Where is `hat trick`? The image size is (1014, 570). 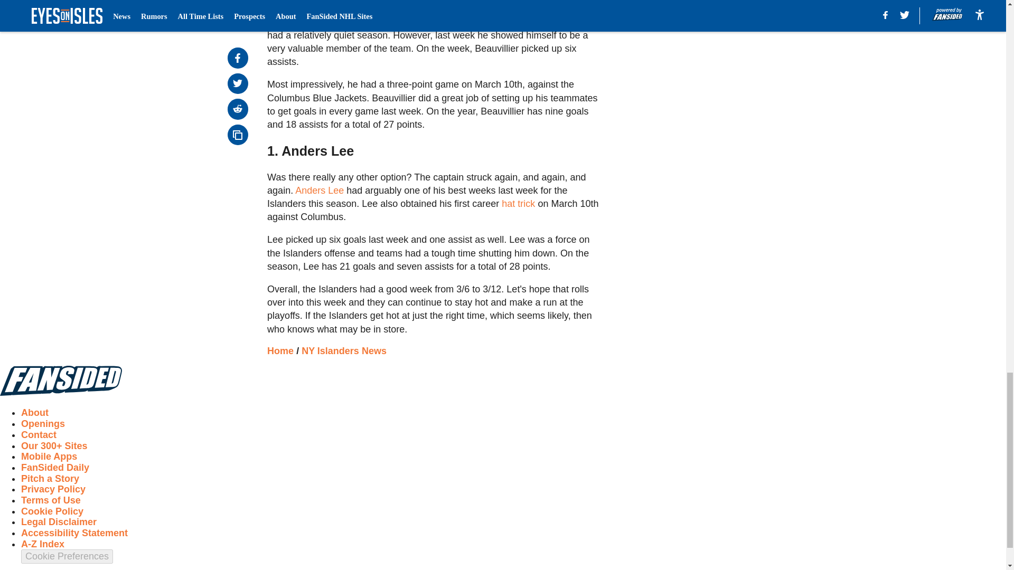 hat trick is located at coordinates (519, 204).